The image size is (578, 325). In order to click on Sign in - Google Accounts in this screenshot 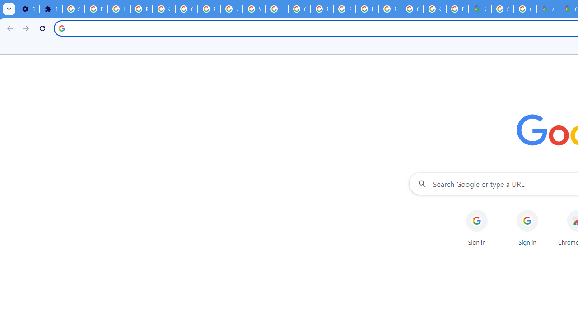, I will do `click(74, 9)`.